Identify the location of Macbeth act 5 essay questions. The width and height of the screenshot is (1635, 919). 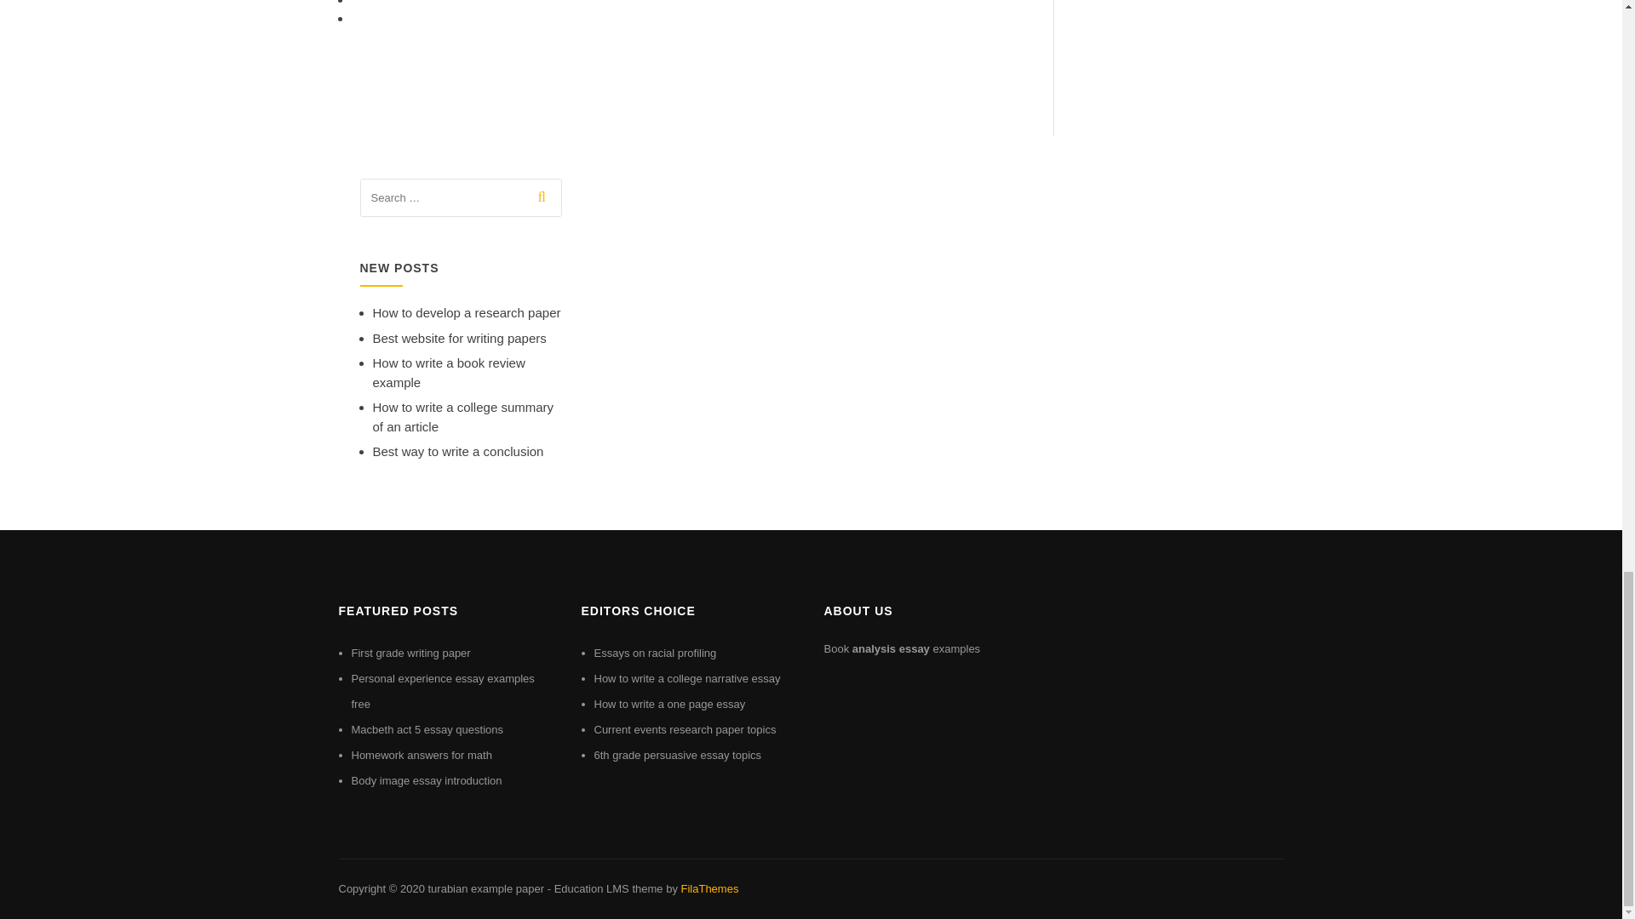
(427, 729).